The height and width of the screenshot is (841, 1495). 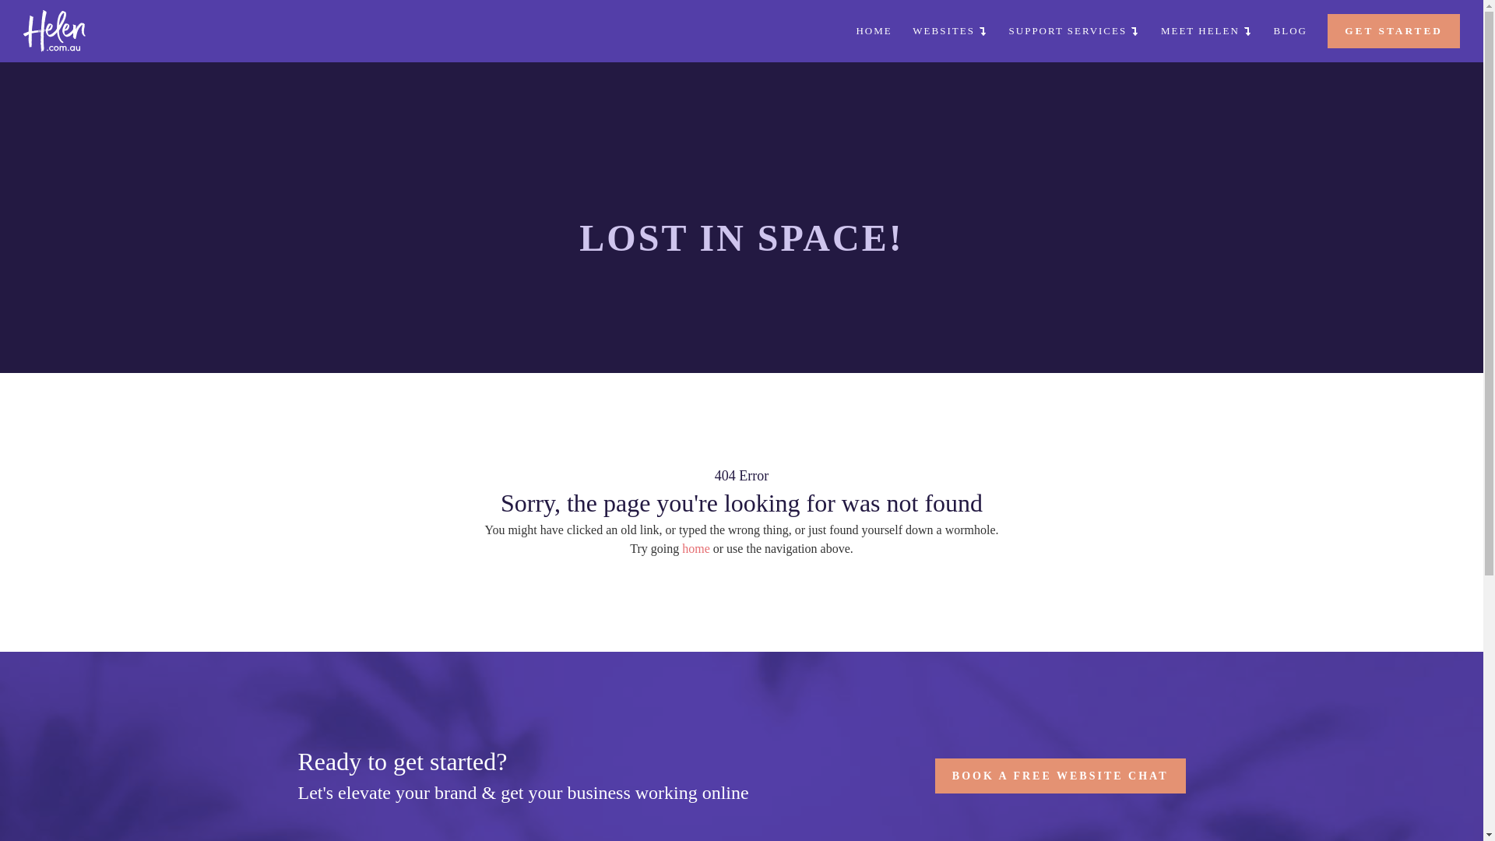 What do you see at coordinates (1290, 31) in the screenshot?
I see `BLOG` at bounding box center [1290, 31].